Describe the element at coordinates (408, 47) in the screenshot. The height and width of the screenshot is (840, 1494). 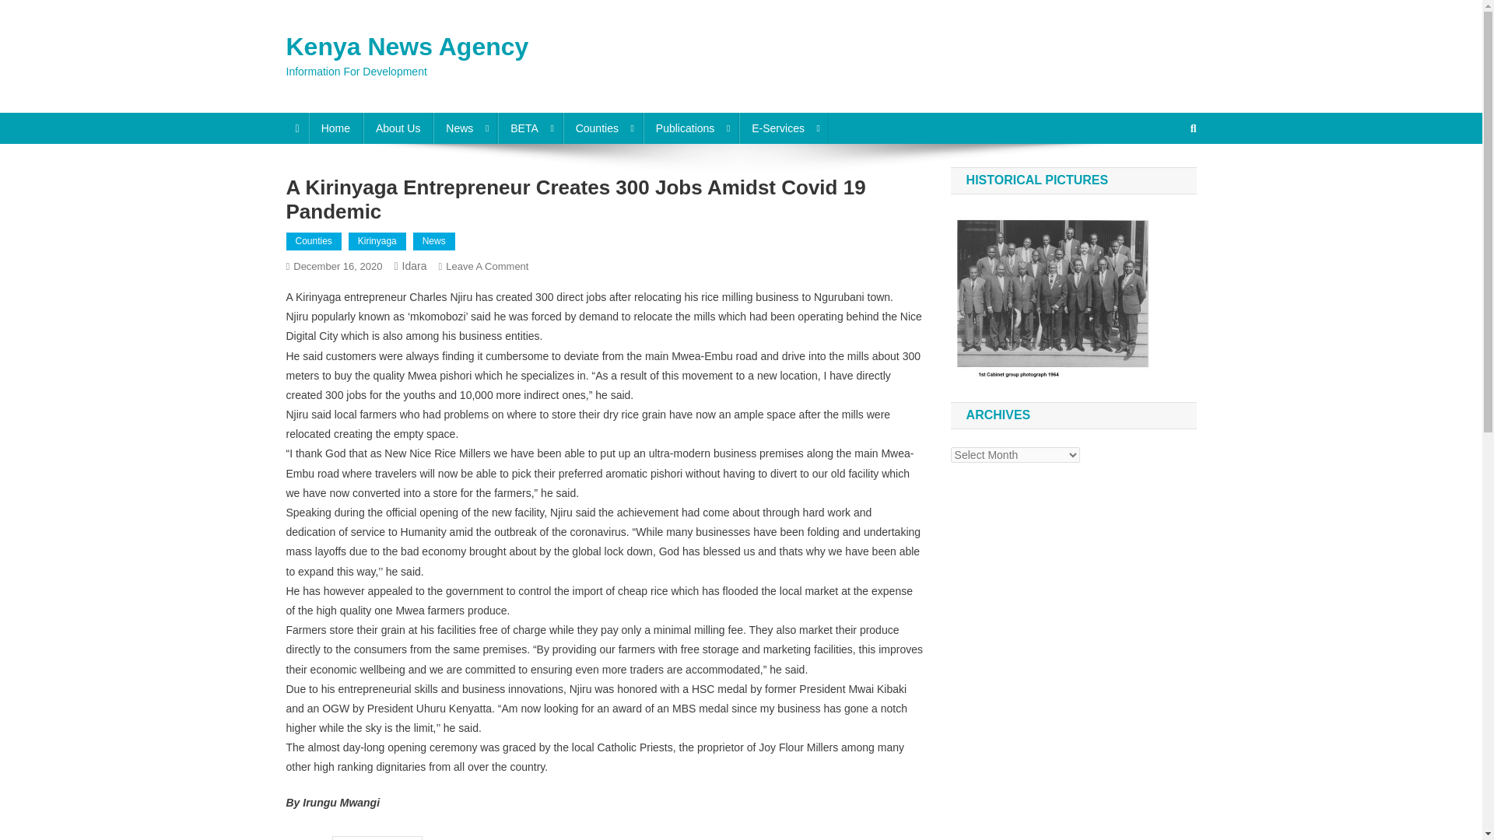
I see `Kenya News Agency` at that location.